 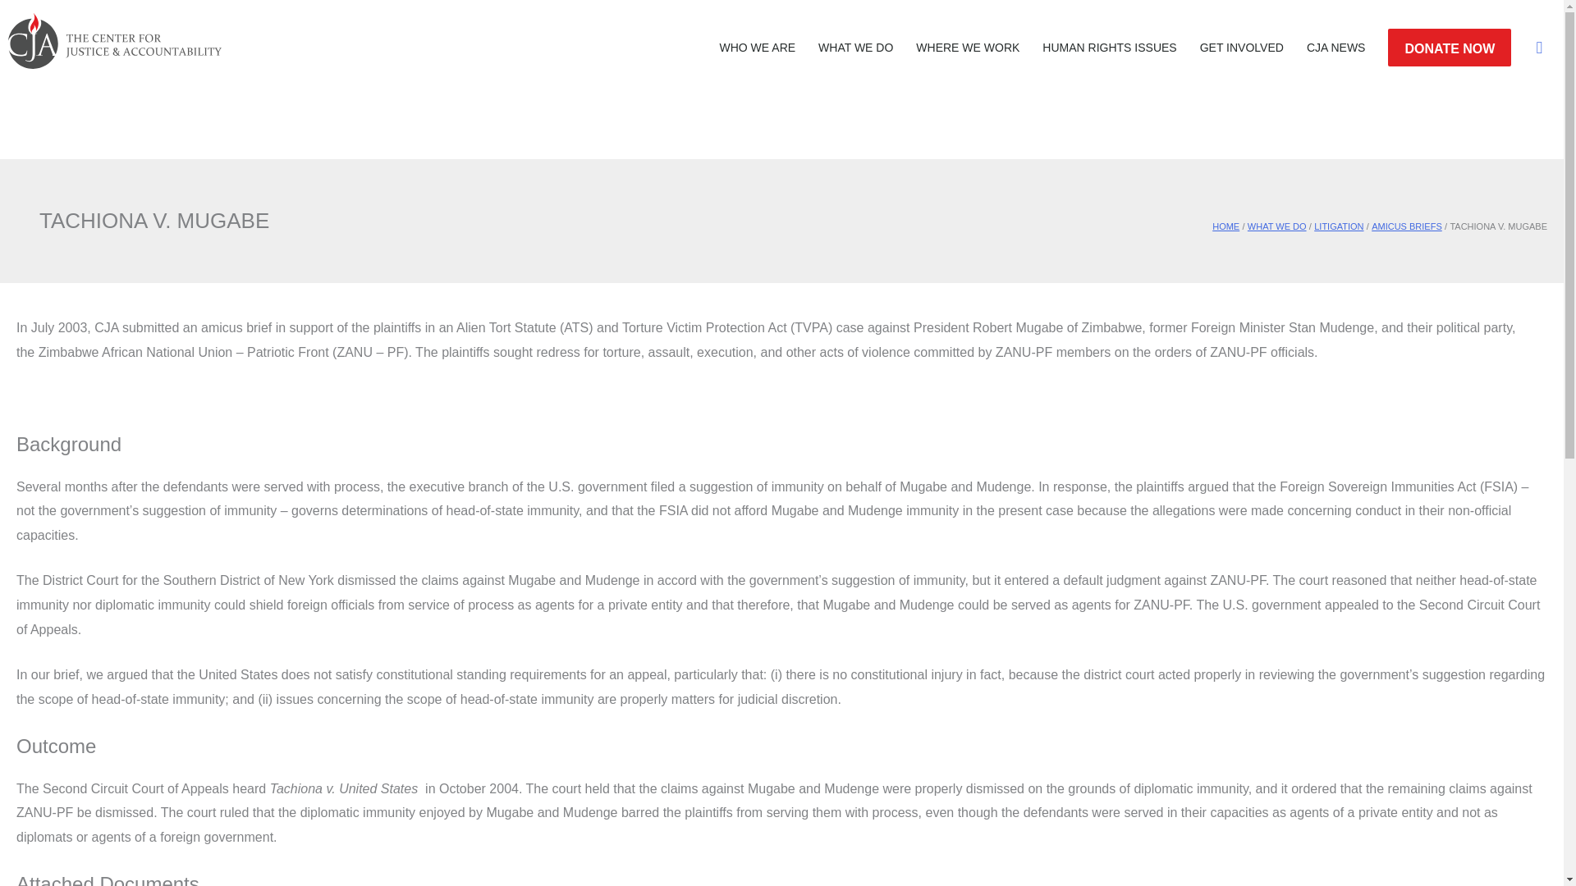 What do you see at coordinates (967, 48) in the screenshot?
I see `WHERE WE WORK` at bounding box center [967, 48].